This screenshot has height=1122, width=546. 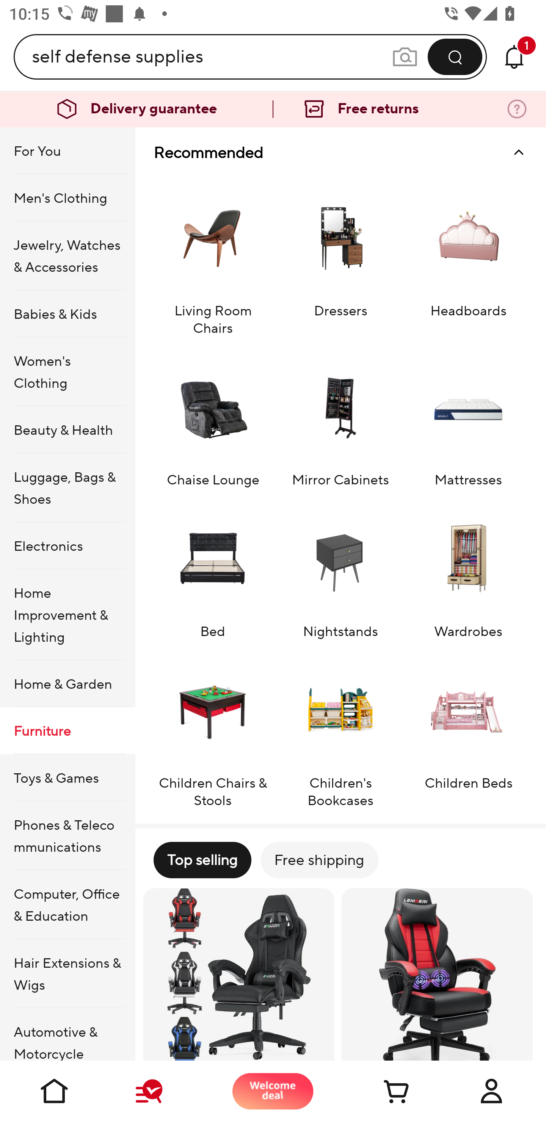 I want to click on Nightstands, so click(x=340, y=569).